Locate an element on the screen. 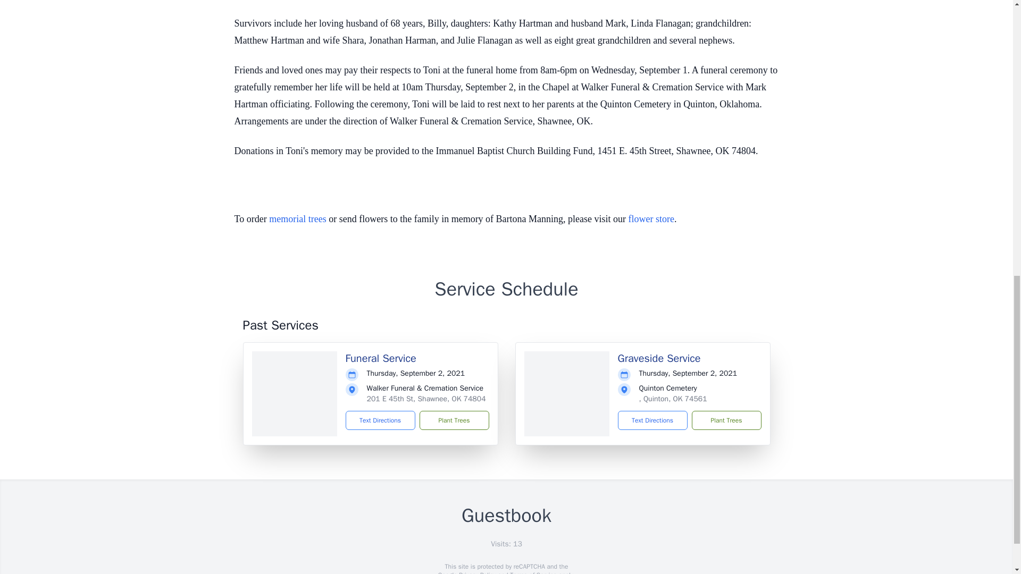  201 E 45th St, Shawnee, OK 74804 is located at coordinates (426, 399).